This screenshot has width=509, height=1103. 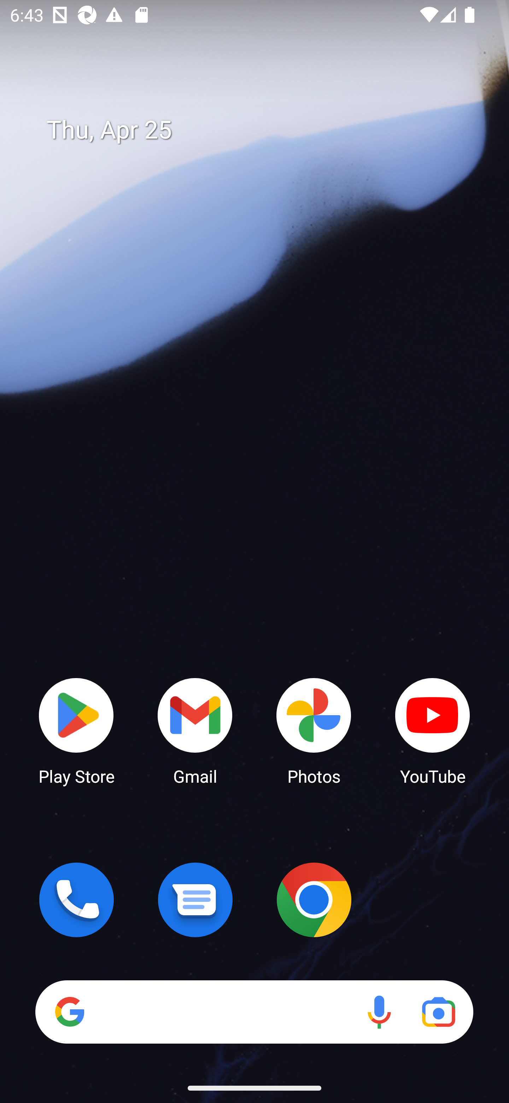 I want to click on Chrome, so click(x=314, y=900).